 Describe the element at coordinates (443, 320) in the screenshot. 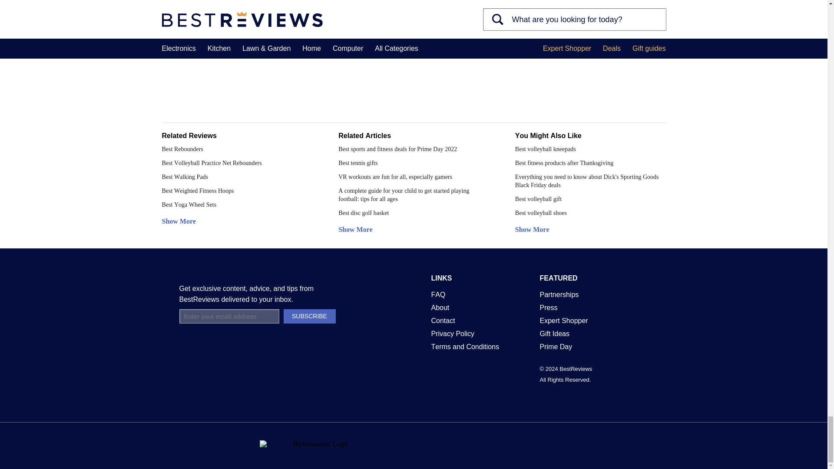

I see `Contact Us` at that location.